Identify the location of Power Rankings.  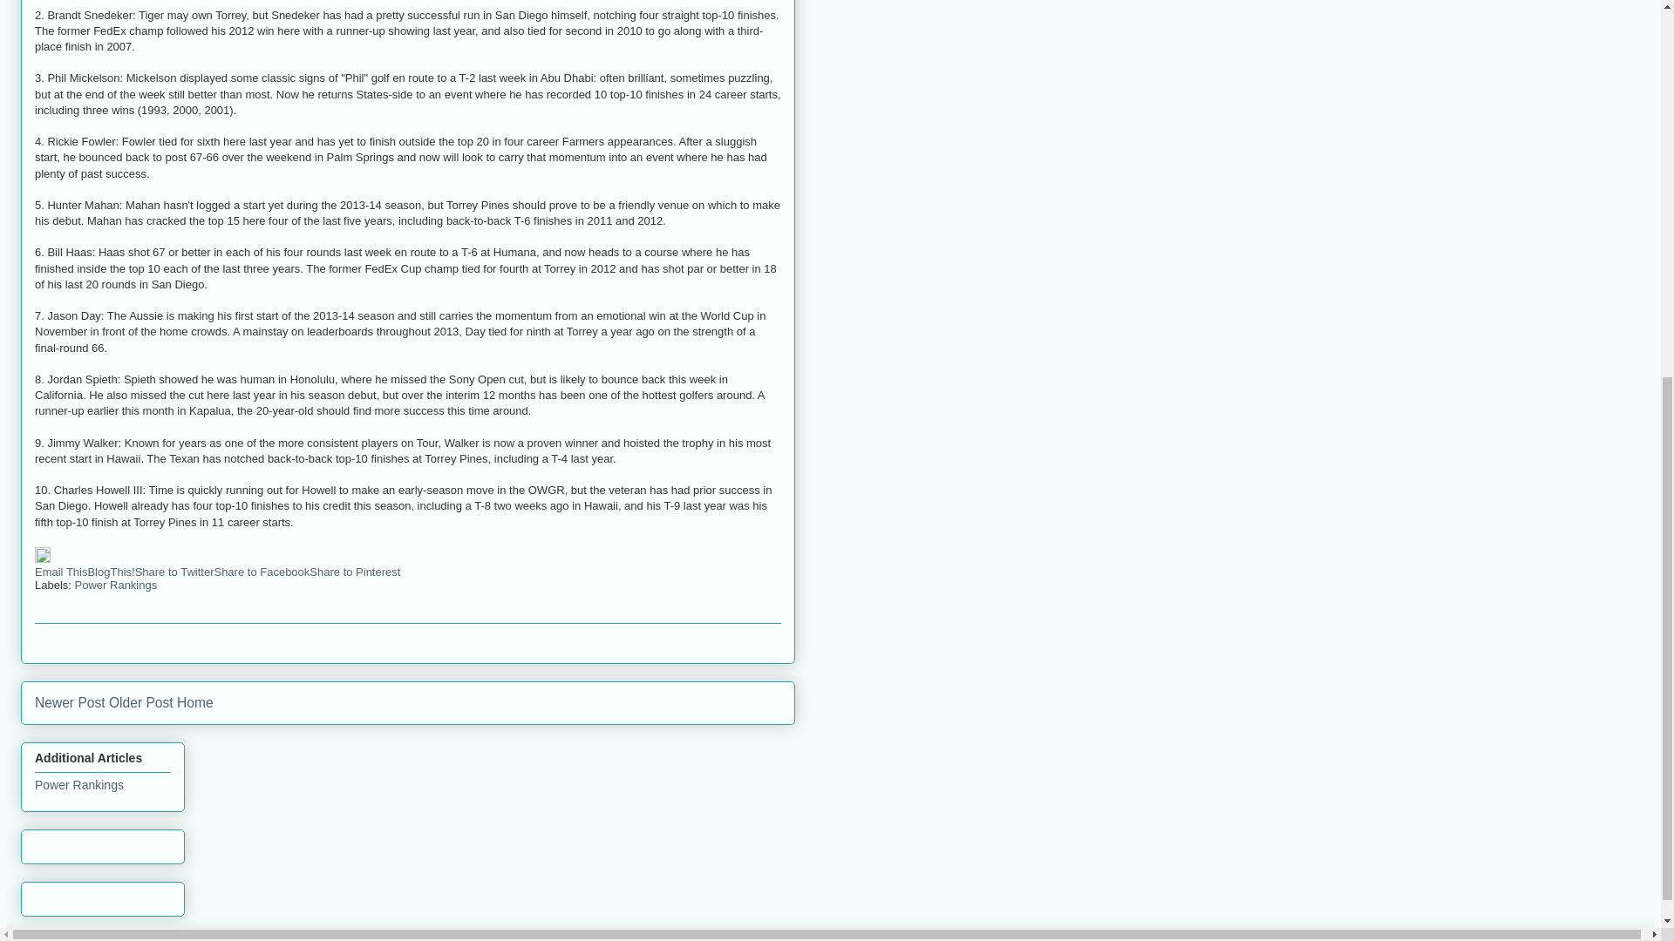
(79, 785).